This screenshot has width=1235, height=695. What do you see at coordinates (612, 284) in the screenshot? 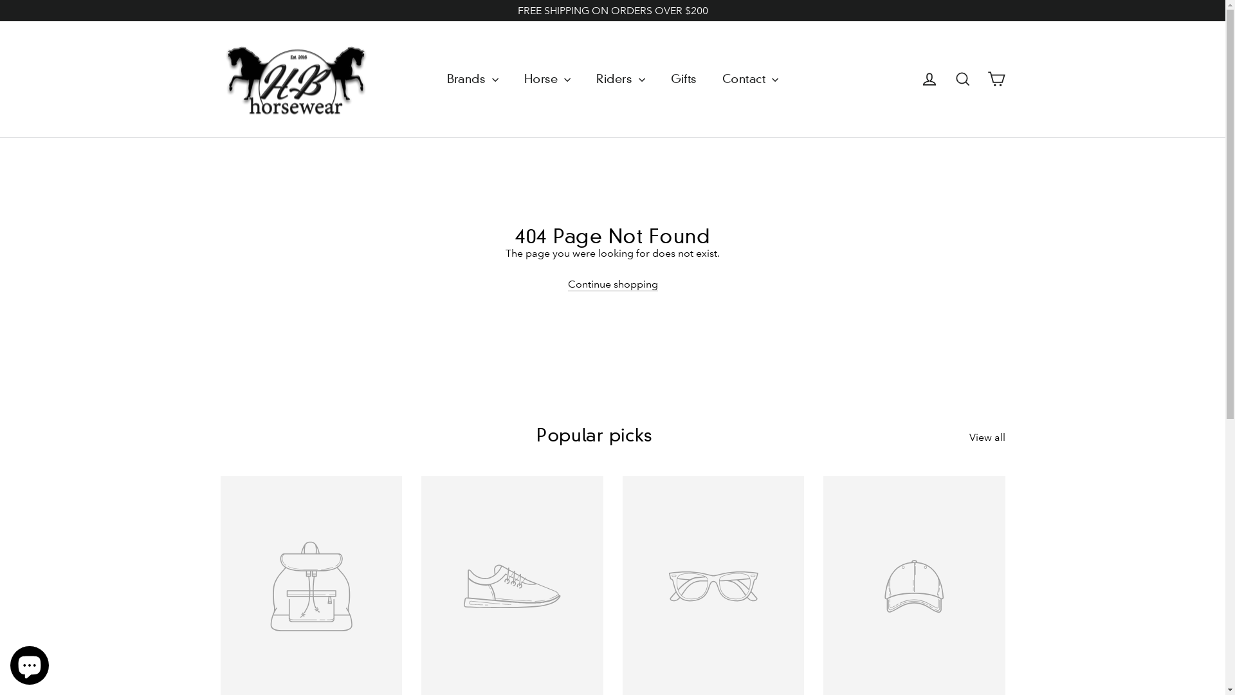
I see `Continue shopping` at bounding box center [612, 284].